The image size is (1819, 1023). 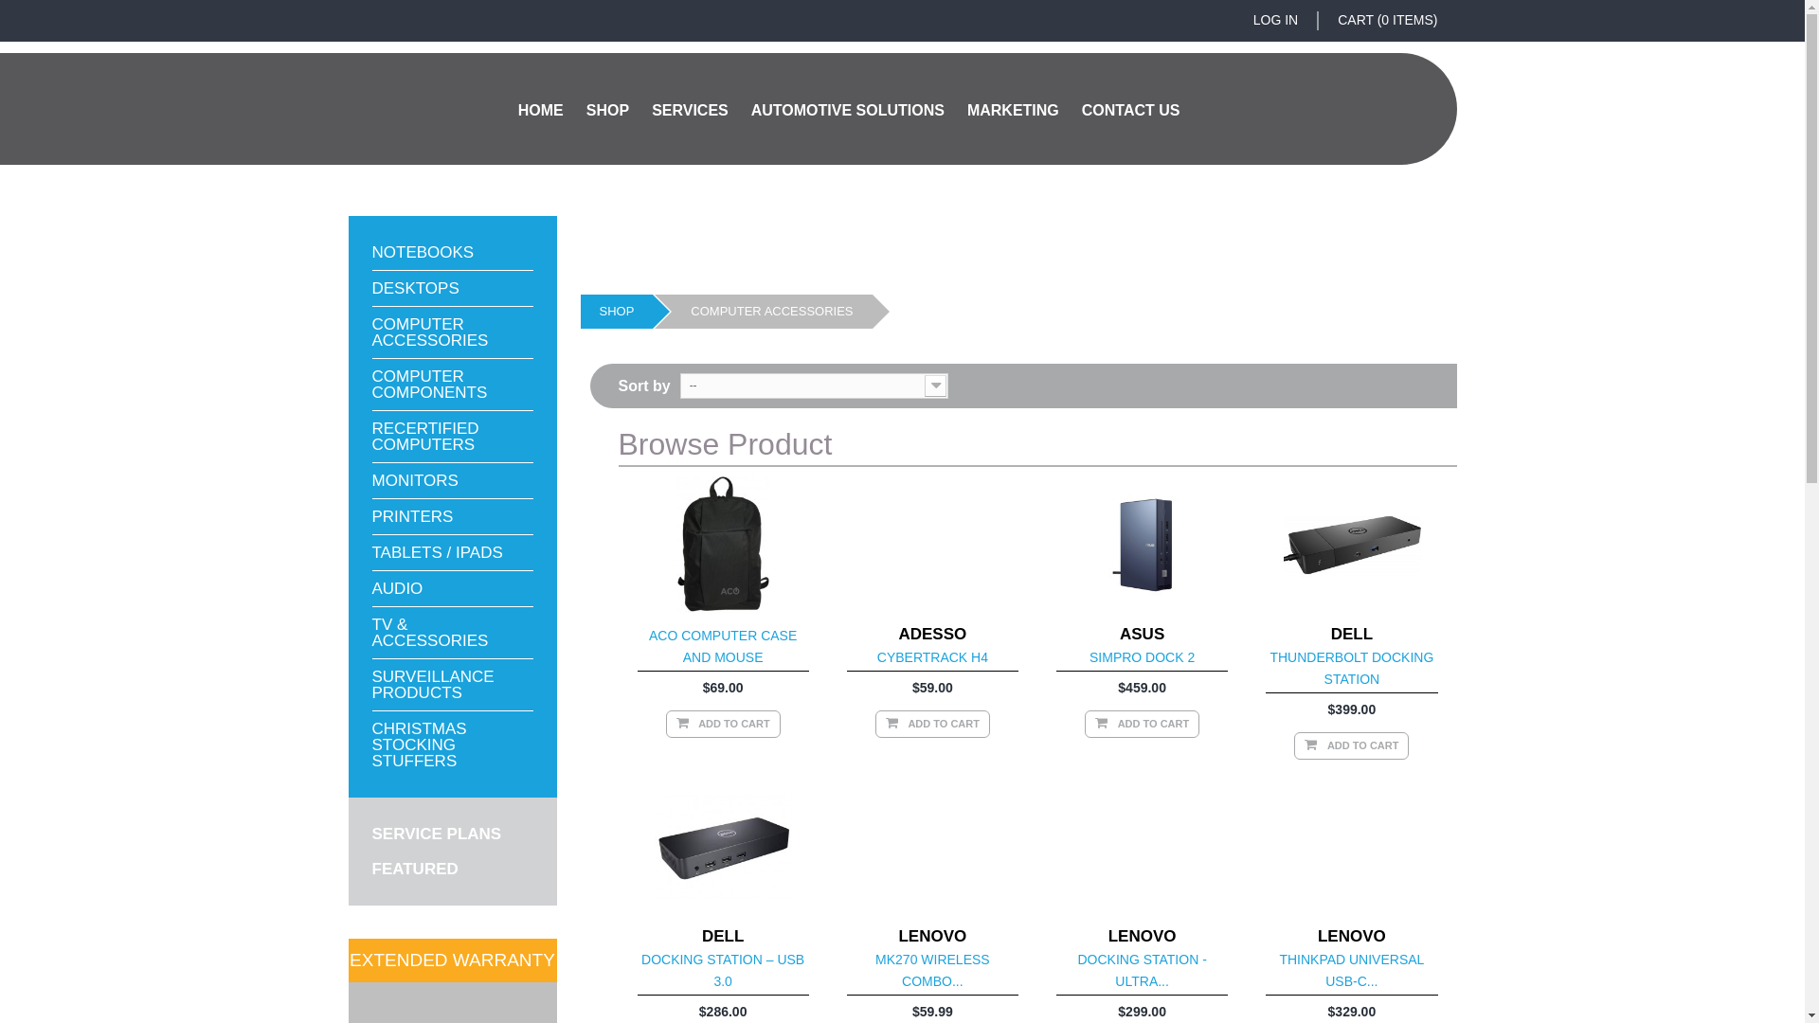 I want to click on NOTEBOOKS, so click(x=423, y=252).